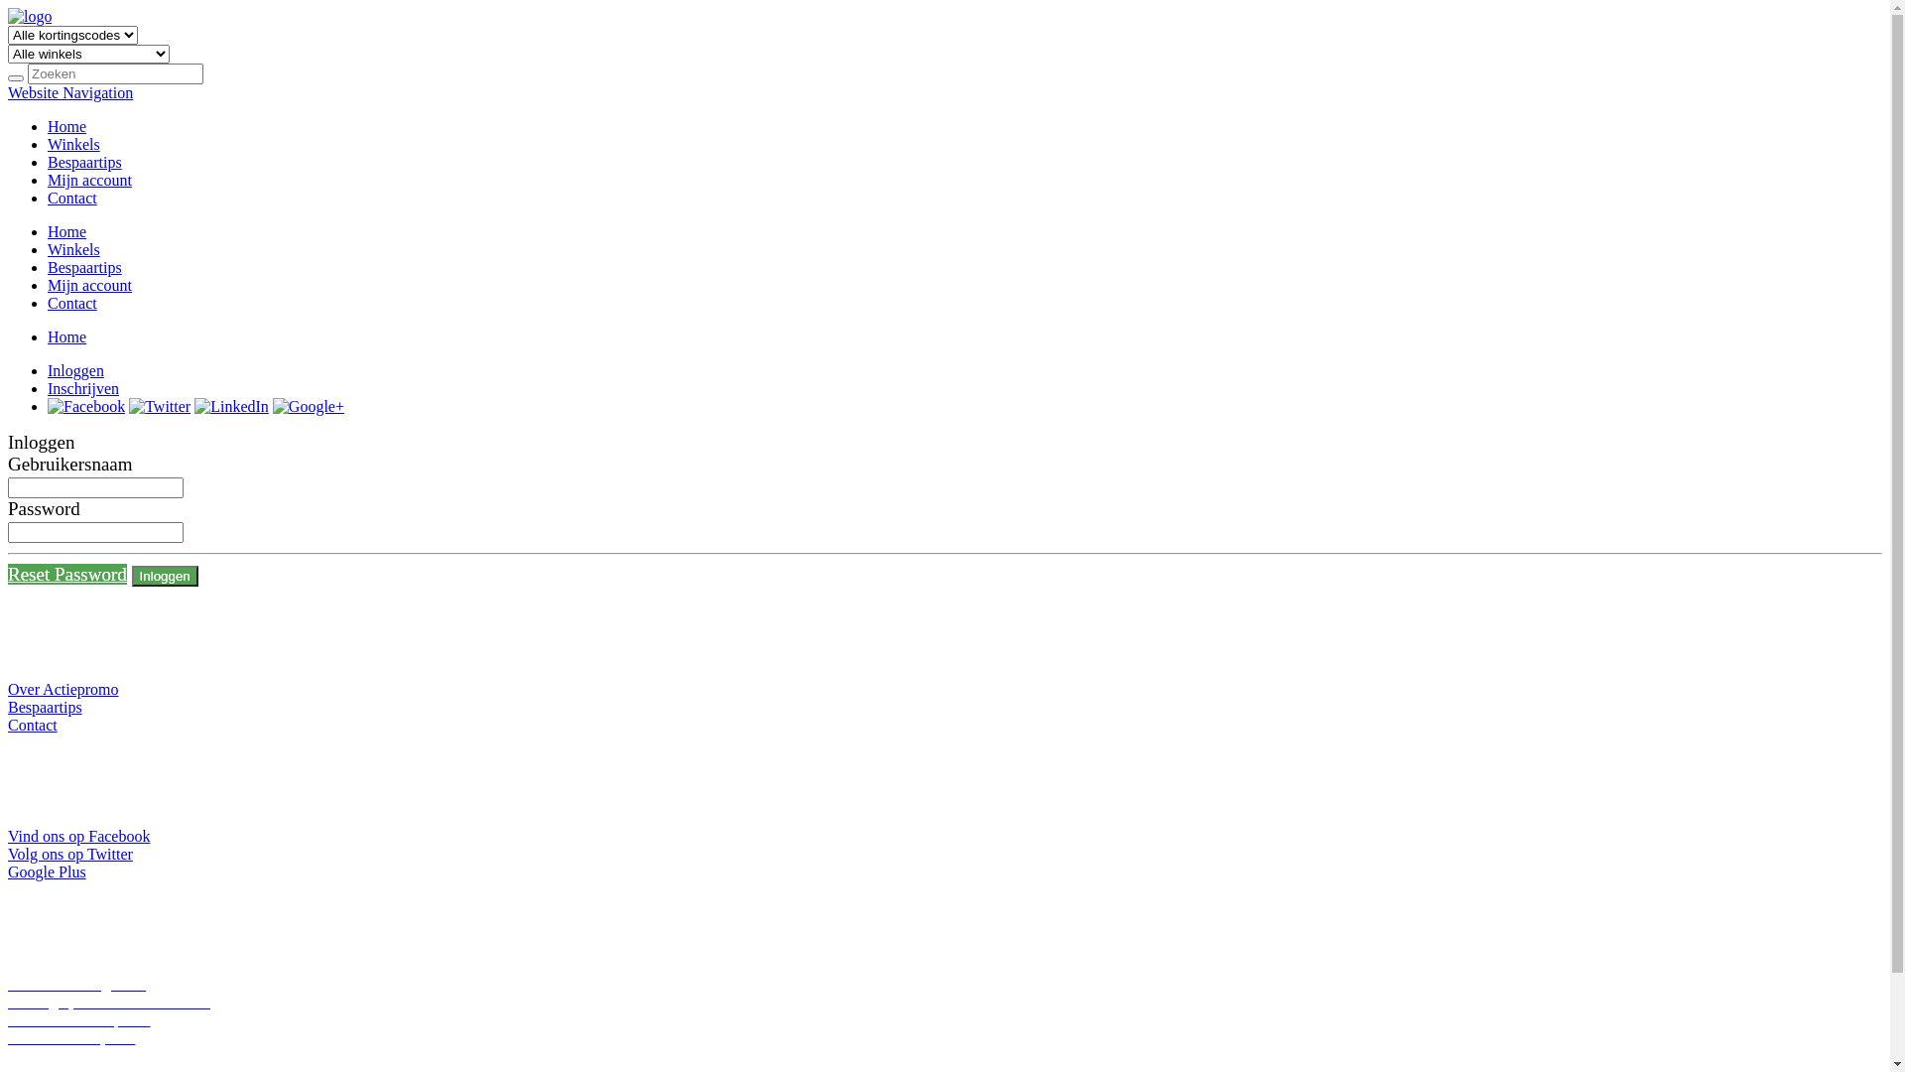 The image size is (1905, 1072). What do you see at coordinates (33, 725) in the screenshot?
I see `Contact` at bounding box center [33, 725].